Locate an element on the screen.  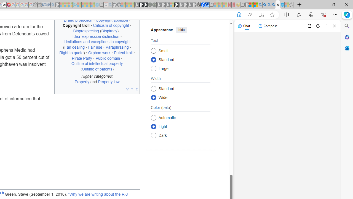
Cheap Car Rentals - Save70.com - Sleeping is located at coordinates (48, 5).